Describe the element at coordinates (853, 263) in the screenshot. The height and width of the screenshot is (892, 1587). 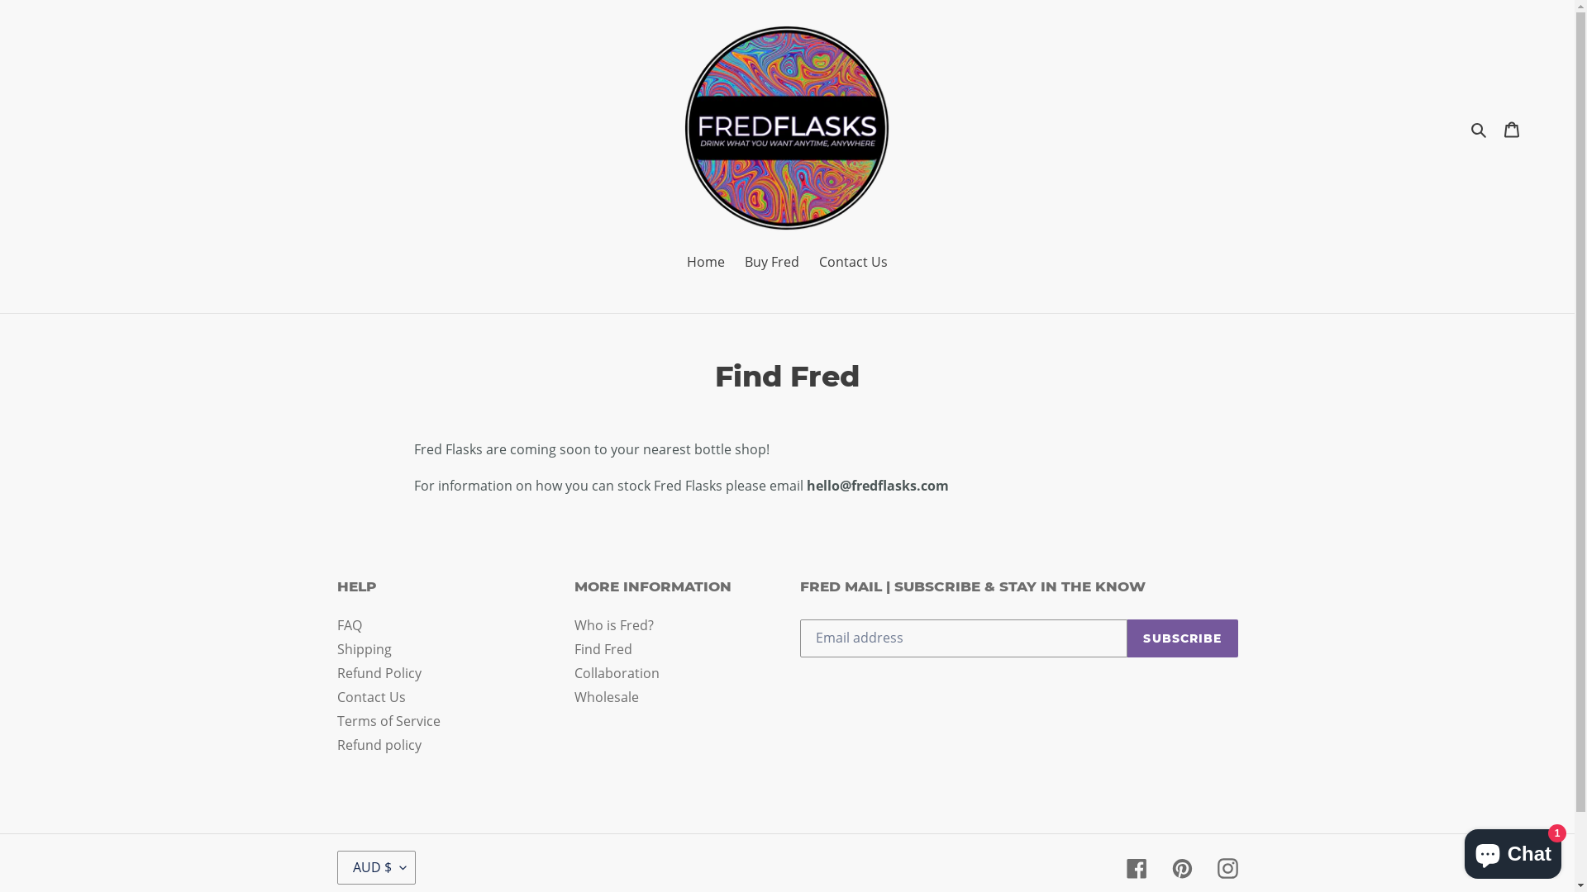
I see `Contact Us` at that location.